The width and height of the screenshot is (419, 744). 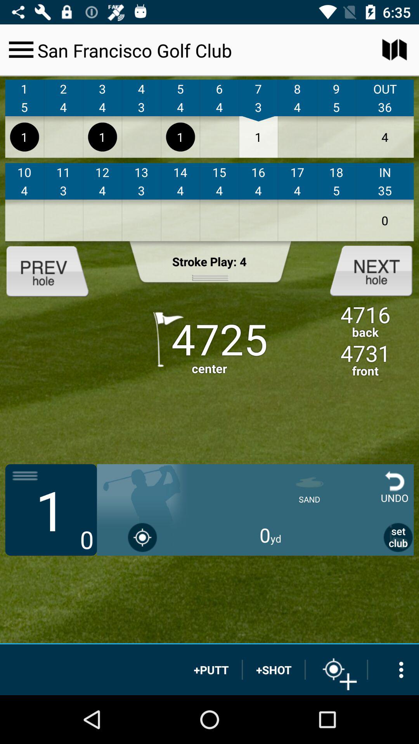 I want to click on use your location, so click(x=143, y=537).